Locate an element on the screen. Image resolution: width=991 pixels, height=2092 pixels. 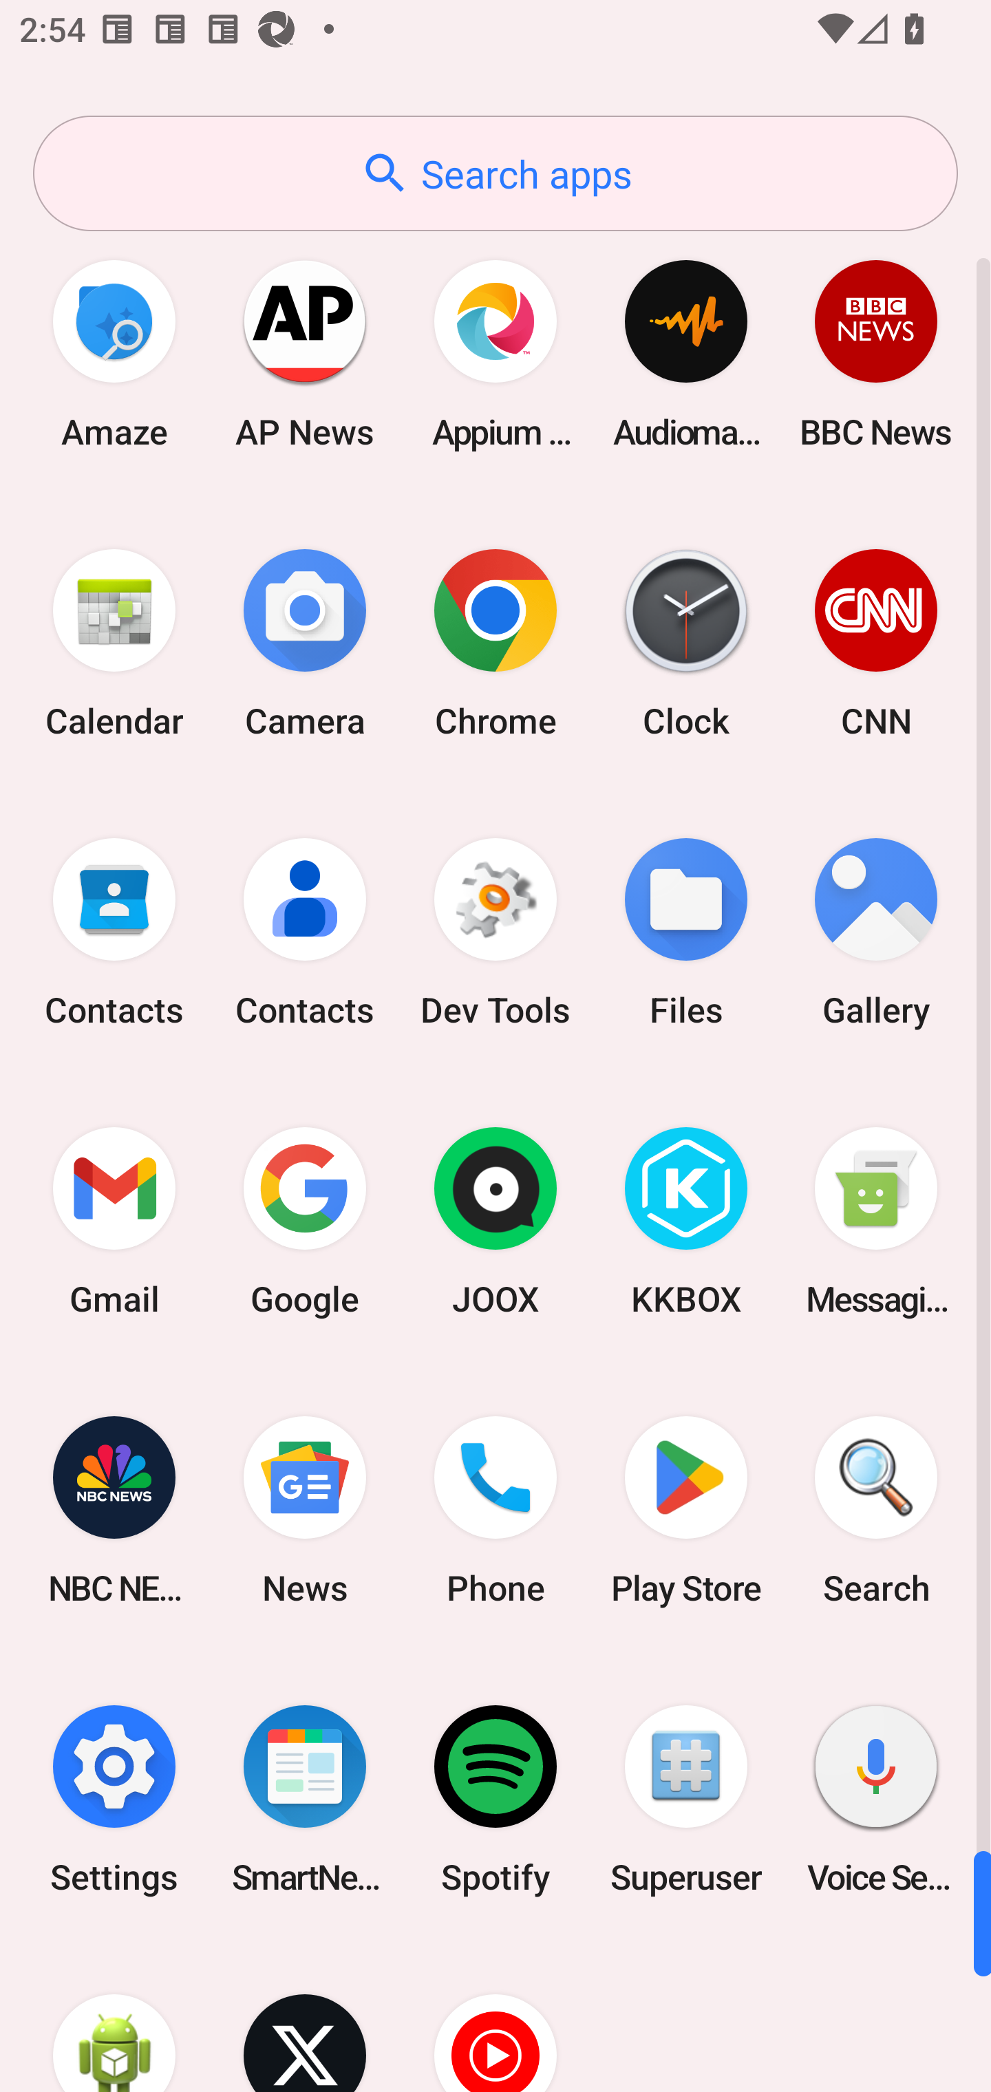
Superuser is located at coordinates (685, 1799).